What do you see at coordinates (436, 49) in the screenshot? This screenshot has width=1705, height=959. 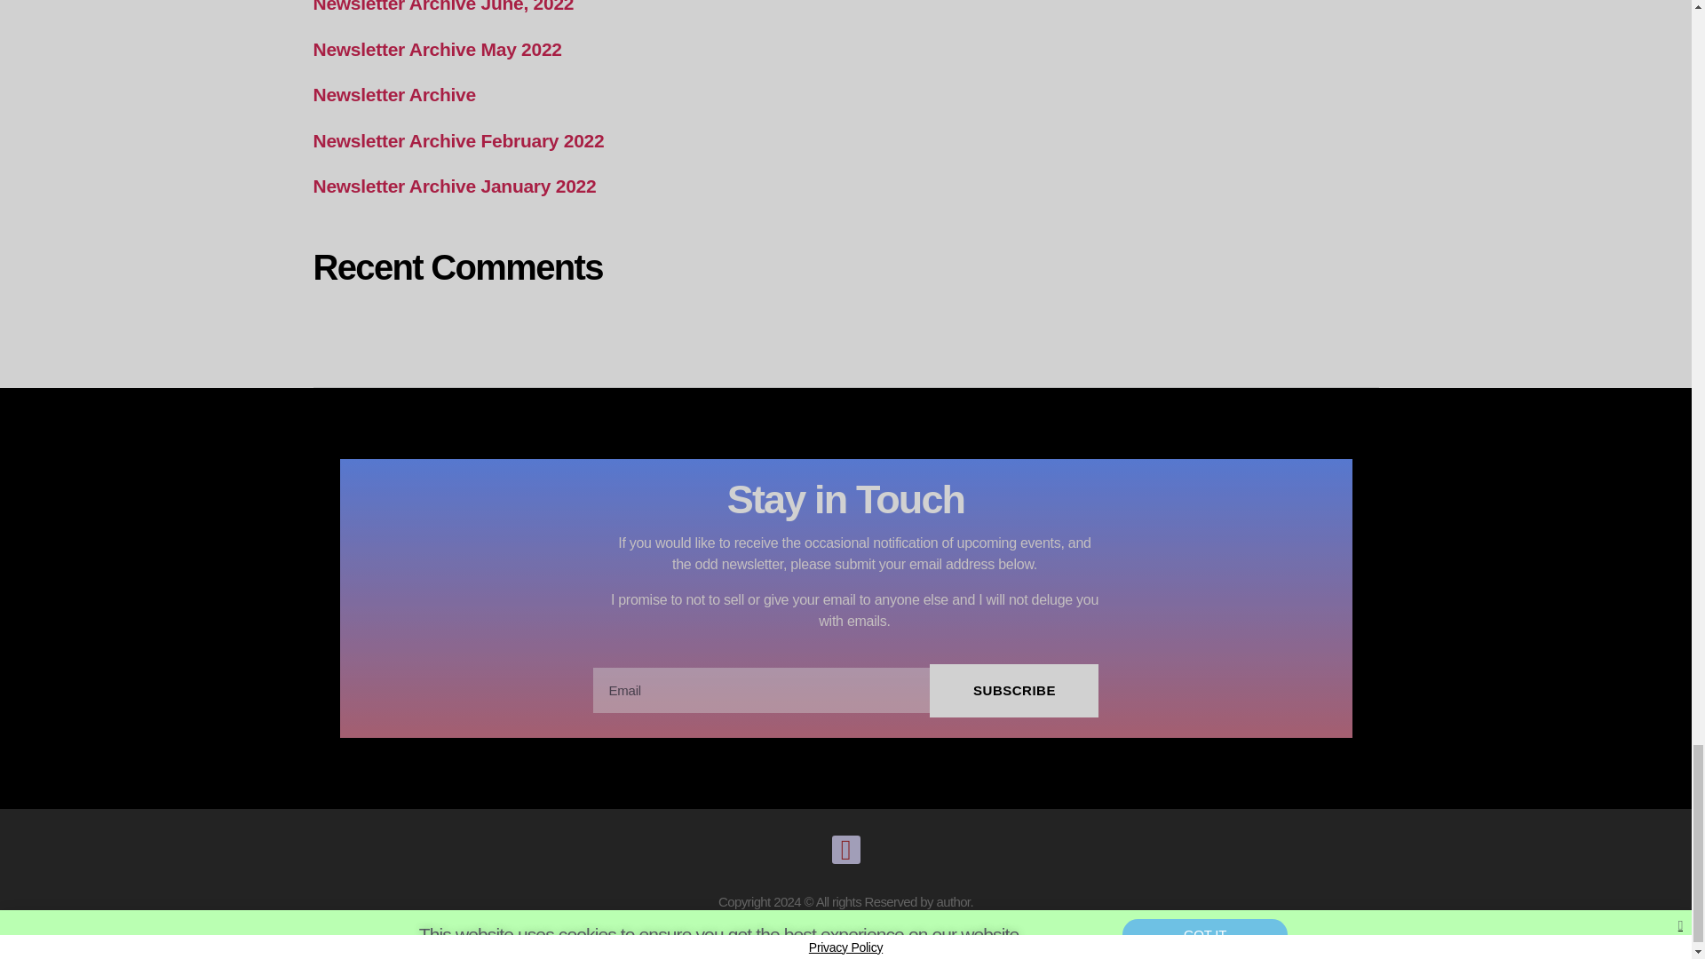 I see `Newsletter Archive May 2022` at bounding box center [436, 49].